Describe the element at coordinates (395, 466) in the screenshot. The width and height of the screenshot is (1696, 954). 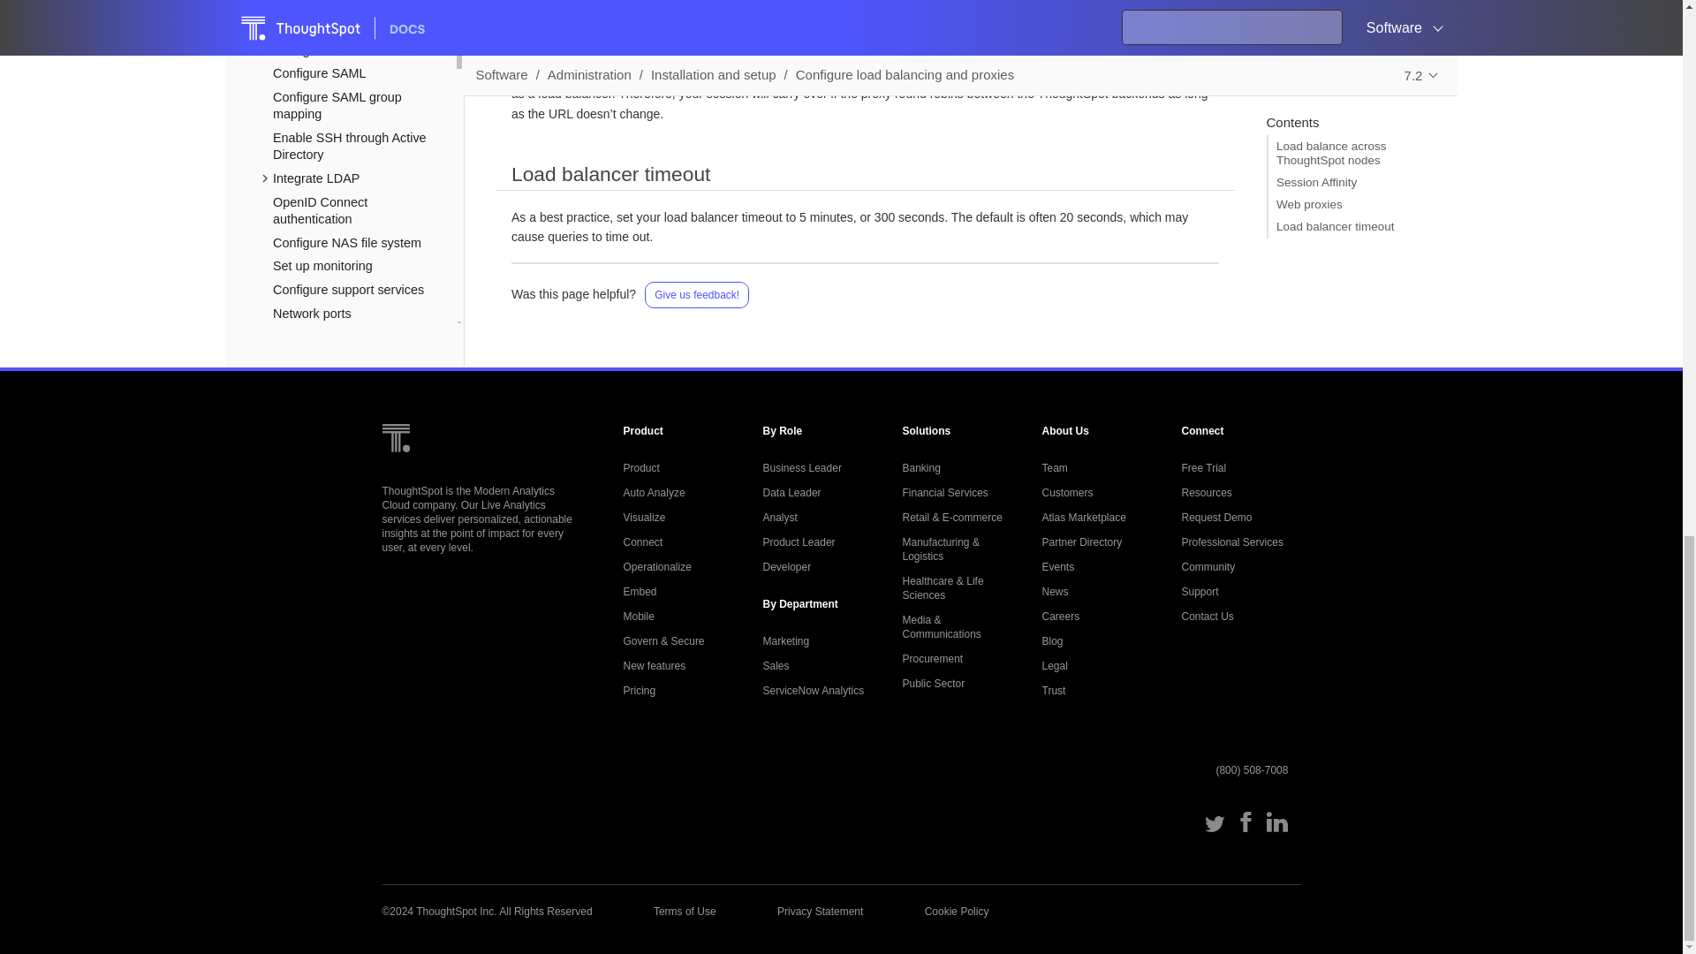
I see `ThoughtSpot home page` at that location.